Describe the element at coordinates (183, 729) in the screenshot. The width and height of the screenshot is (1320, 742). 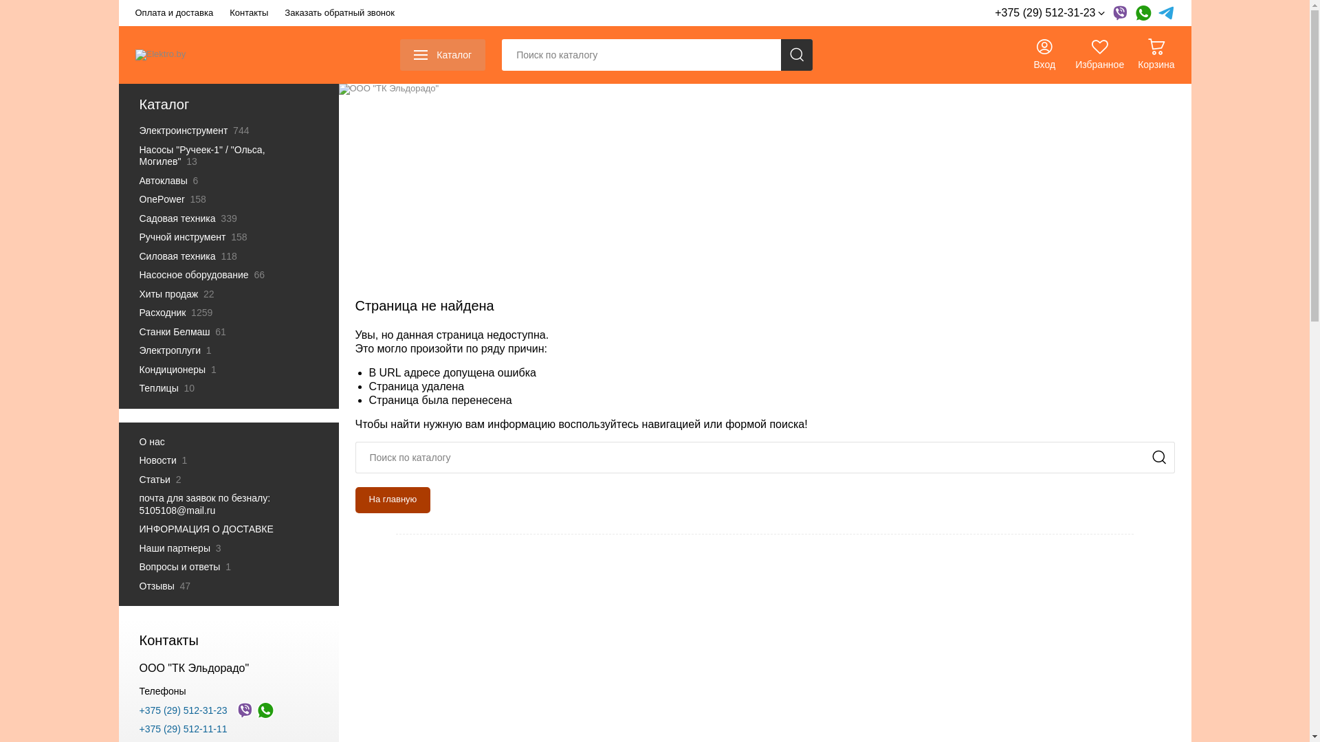
I see `+375 (29) 512-11-11` at that location.